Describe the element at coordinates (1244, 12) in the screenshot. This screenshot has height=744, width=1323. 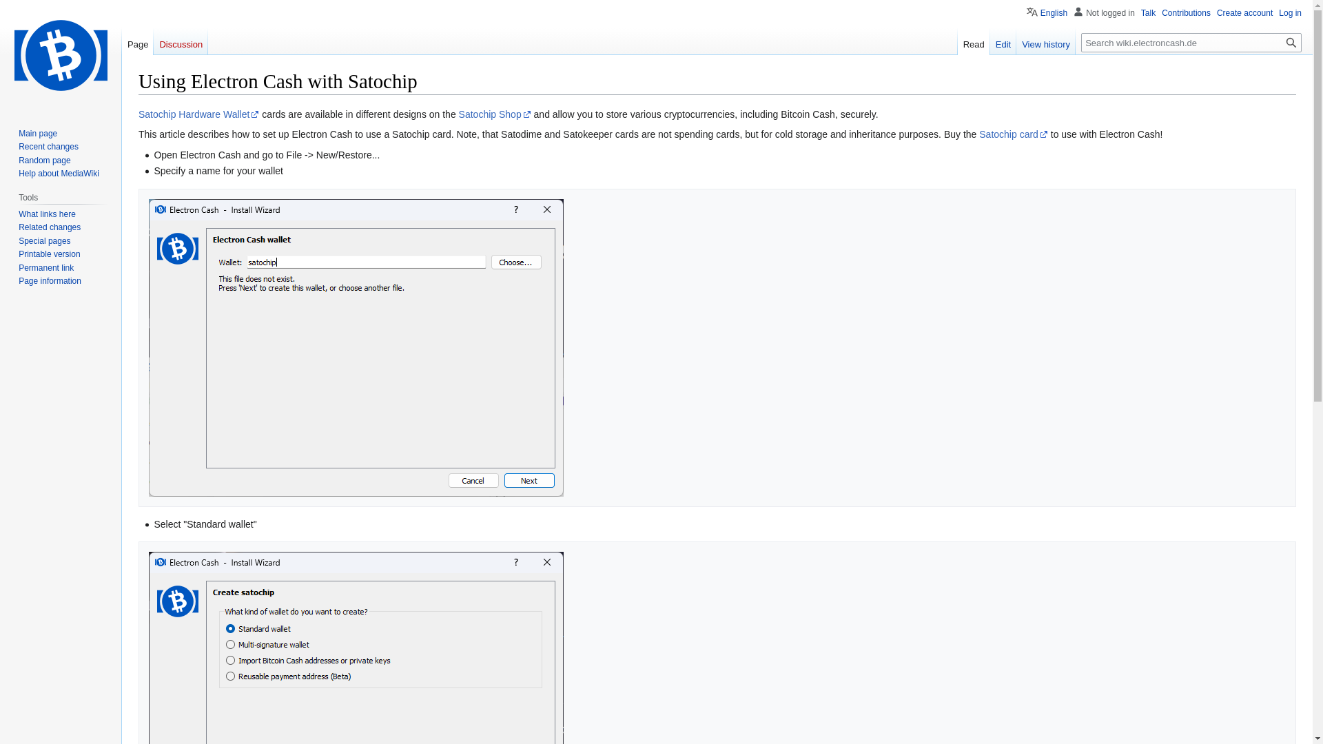
I see `Create account` at that location.